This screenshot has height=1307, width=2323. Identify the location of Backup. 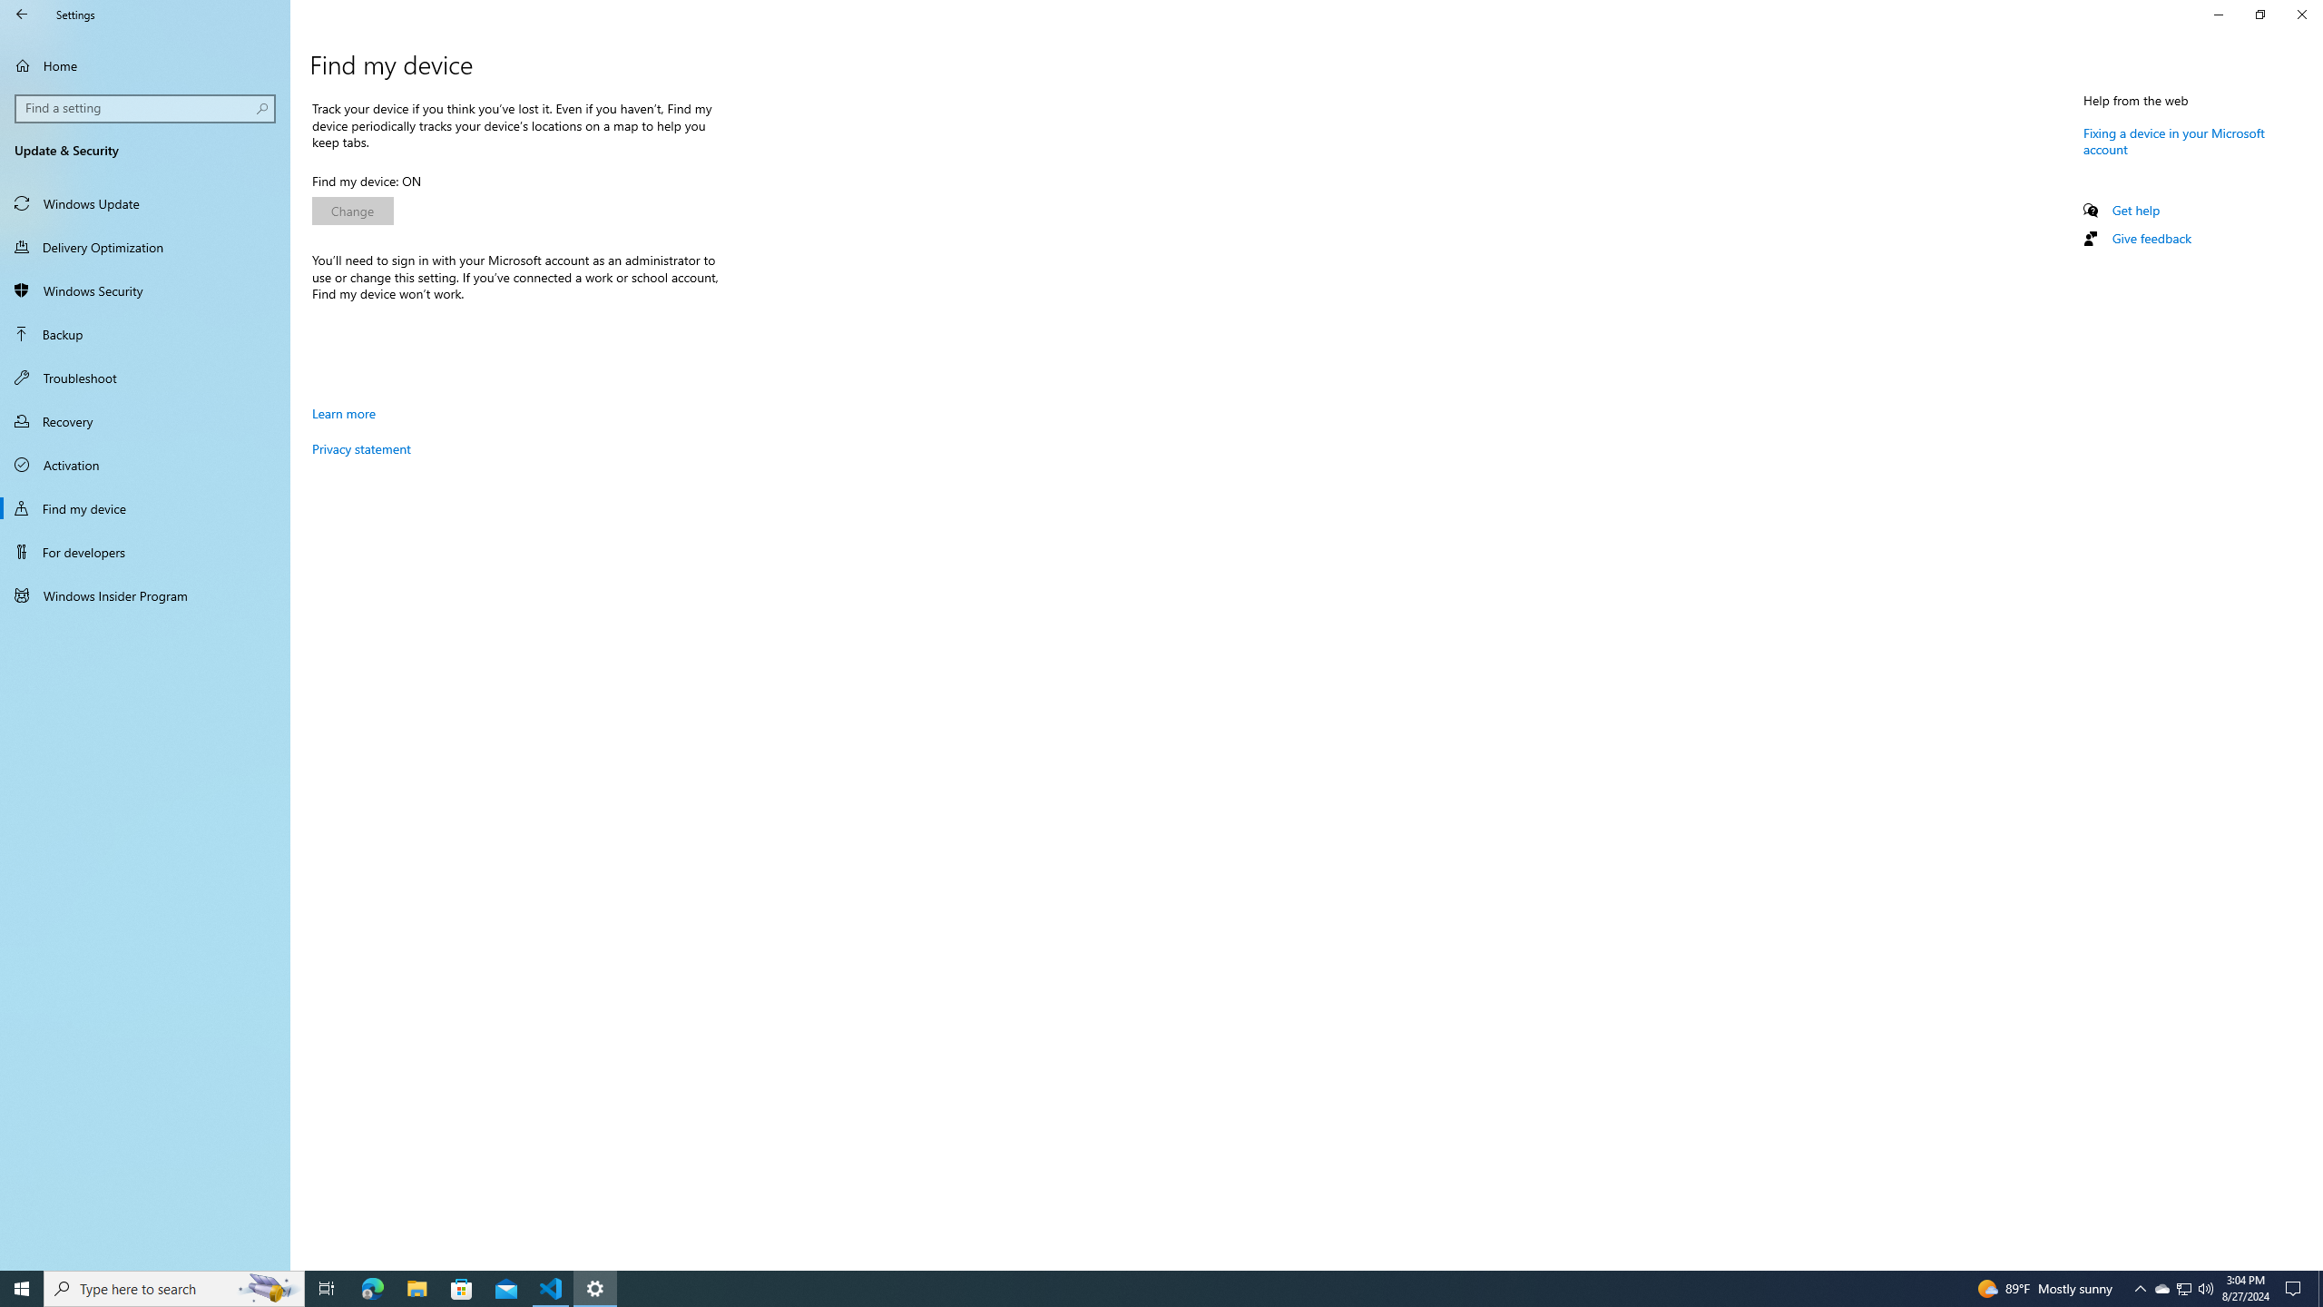
(145, 334).